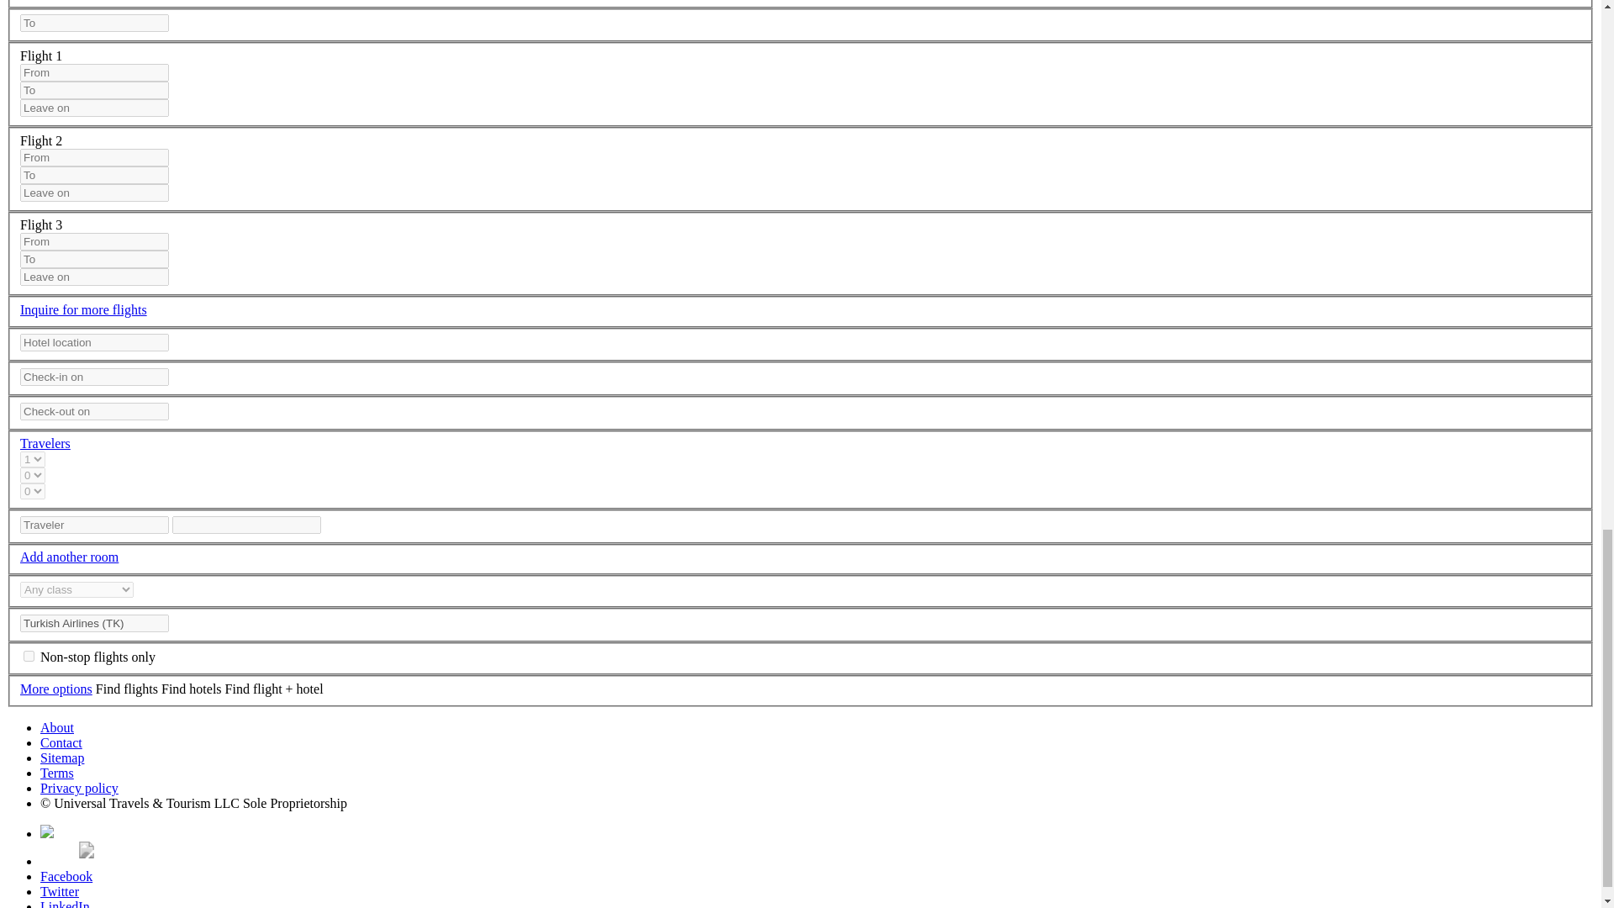 The height and width of the screenshot is (908, 1614). I want to click on Find hotels, so click(192, 689).